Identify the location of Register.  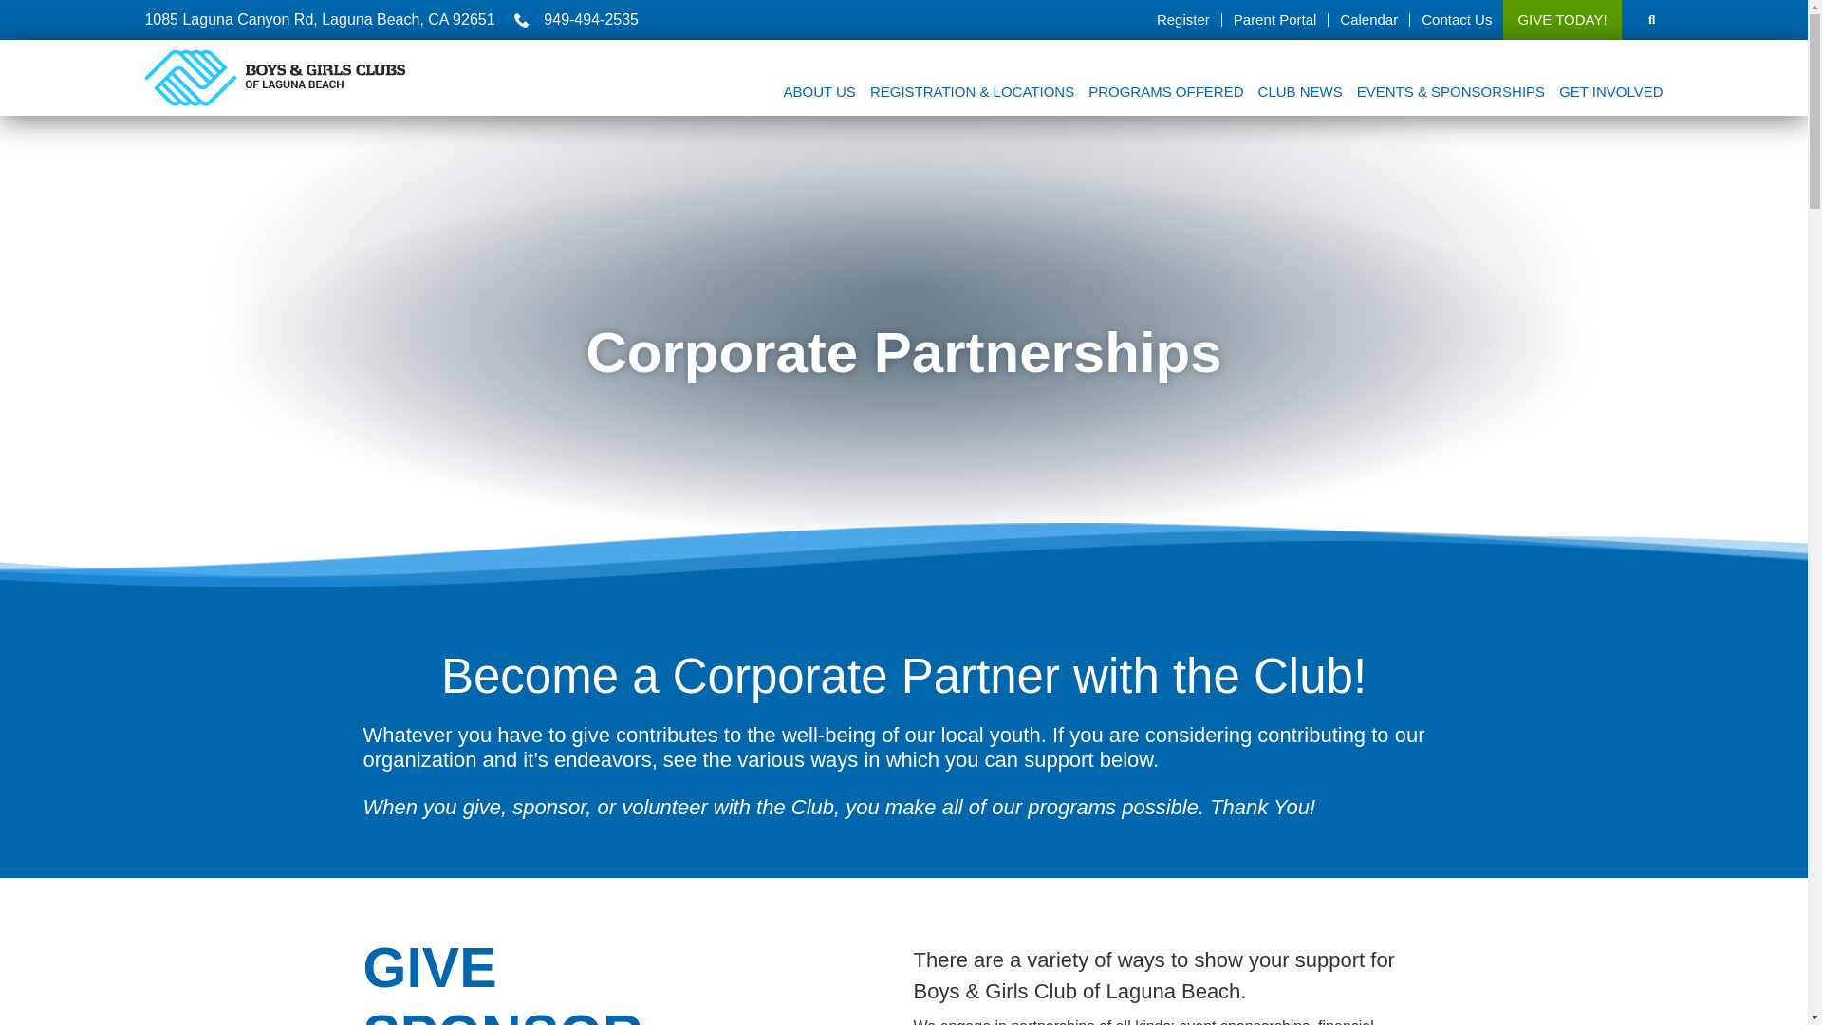
(1182, 20).